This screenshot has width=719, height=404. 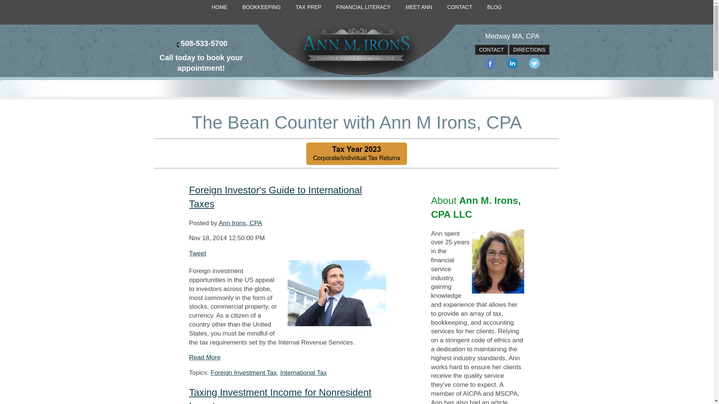 What do you see at coordinates (240, 223) in the screenshot?
I see `Ann Irons, CPA` at bounding box center [240, 223].